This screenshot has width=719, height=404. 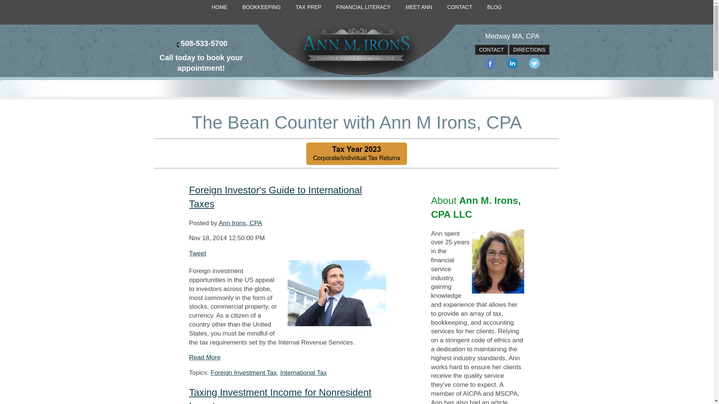 What do you see at coordinates (240, 223) in the screenshot?
I see `Ann Irons, CPA` at bounding box center [240, 223].